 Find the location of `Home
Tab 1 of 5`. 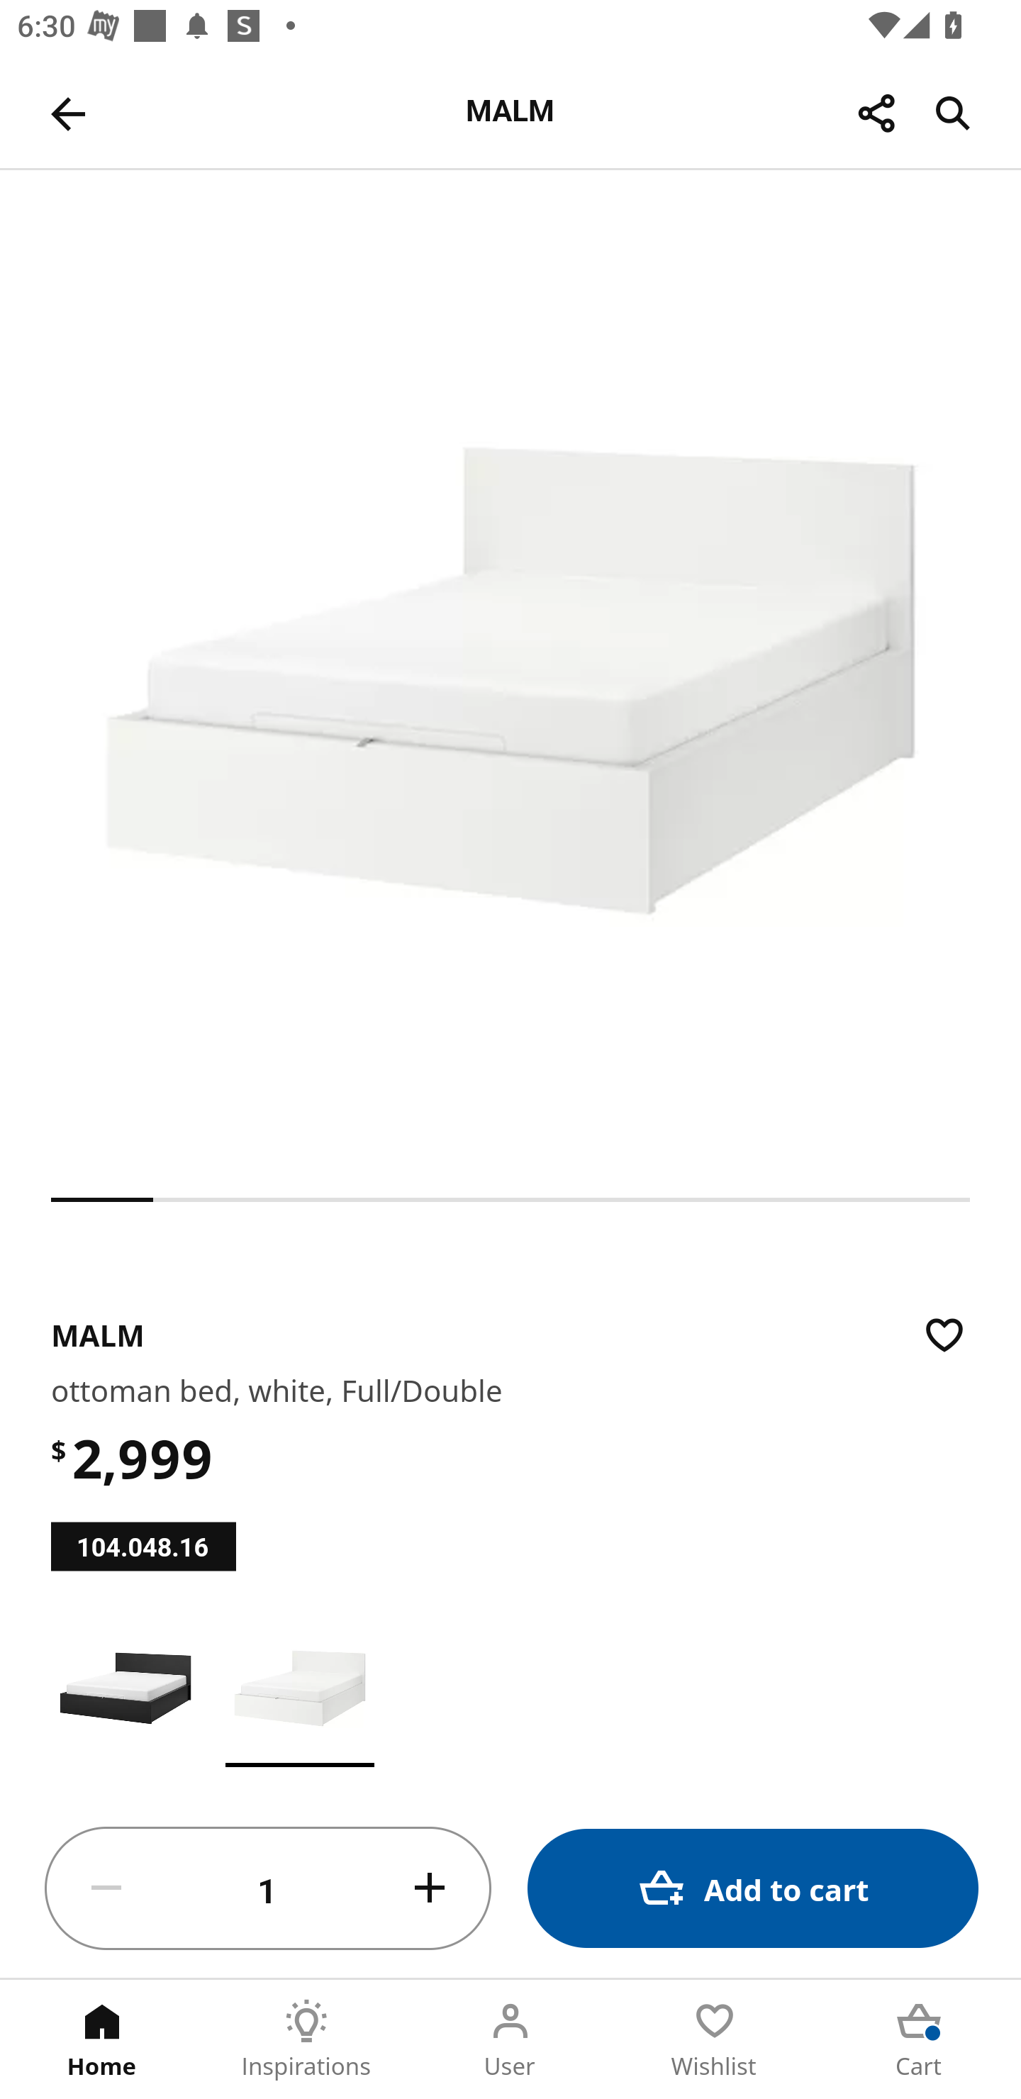

Home
Tab 1 of 5 is located at coordinates (102, 2039).